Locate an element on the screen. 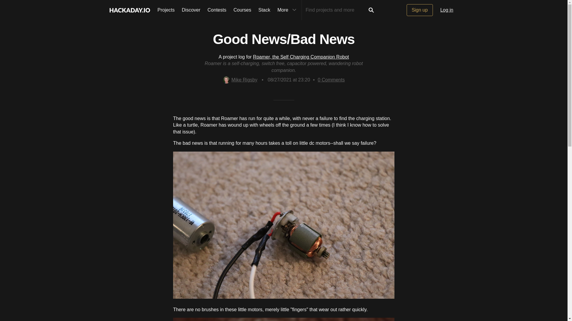 The width and height of the screenshot is (572, 321). Two characters minimum is located at coordinates (335, 10).